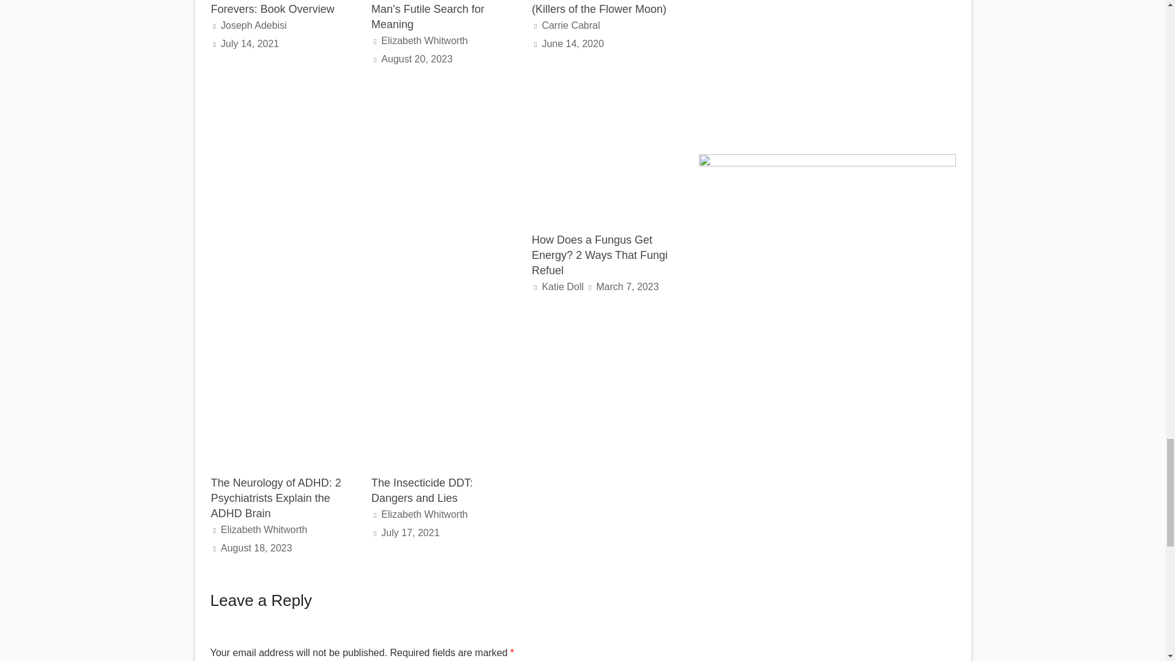 Image resolution: width=1175 pixels, height=661 pixels. Describe the element at coordinates (253, 25) in the screenshot. I see `Joseph Adebisi` at that location.